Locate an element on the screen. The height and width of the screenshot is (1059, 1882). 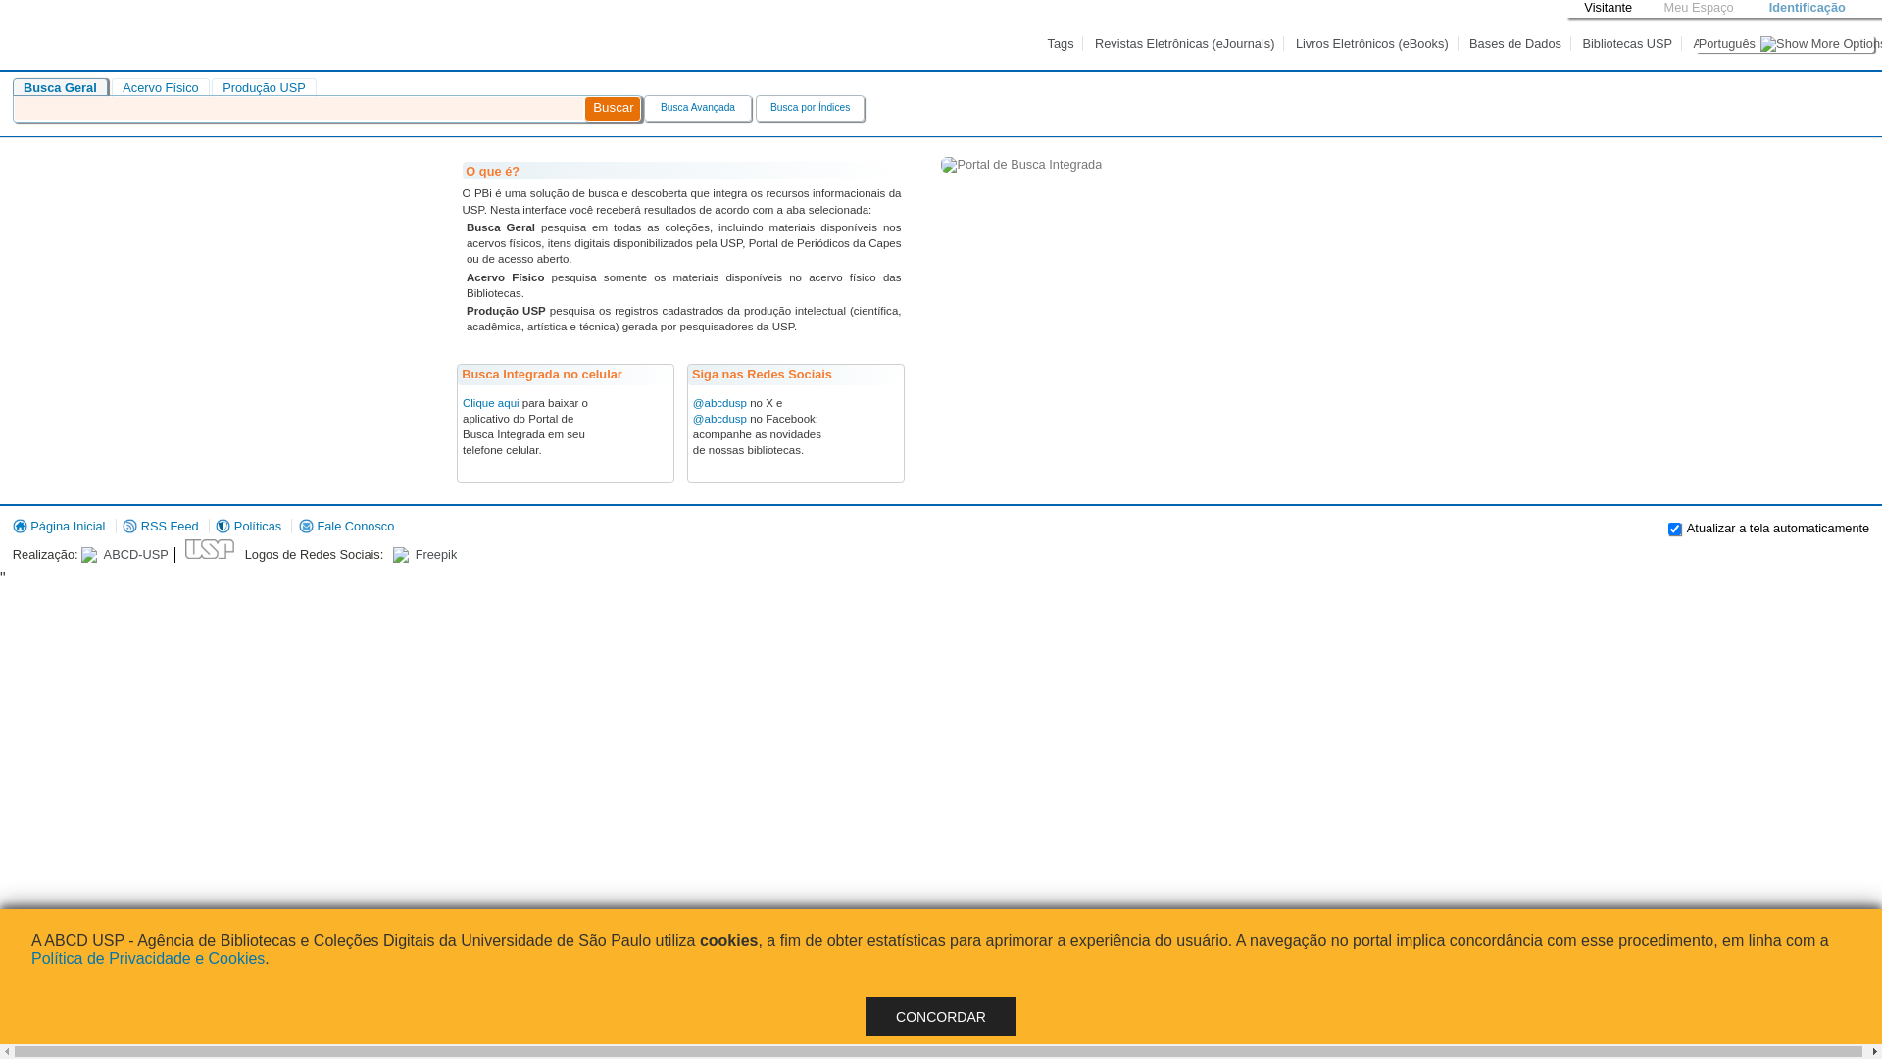
Fale Conosco is located at coordinates (347, 526).